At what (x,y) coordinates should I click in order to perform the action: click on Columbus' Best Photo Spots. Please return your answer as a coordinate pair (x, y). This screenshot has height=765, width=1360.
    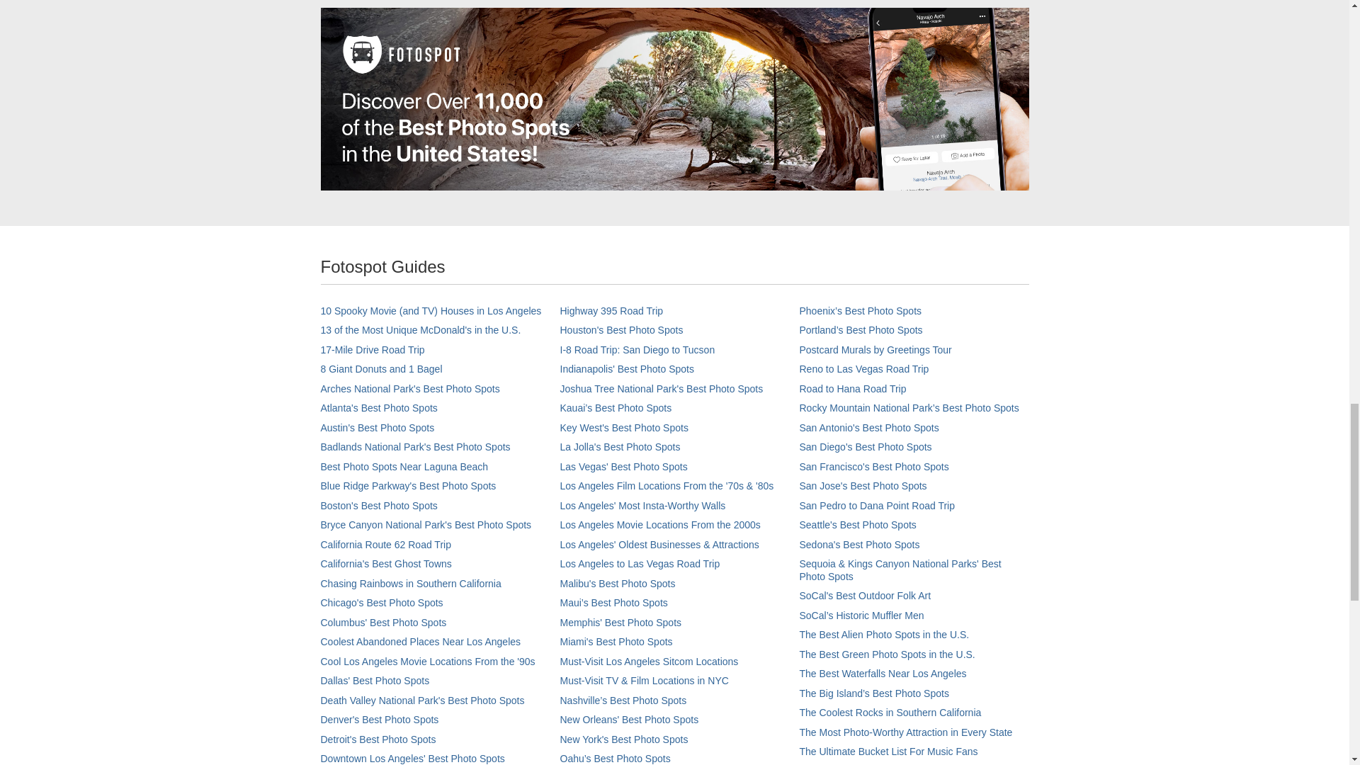
    Looking at the image, I should click on (382, 622).